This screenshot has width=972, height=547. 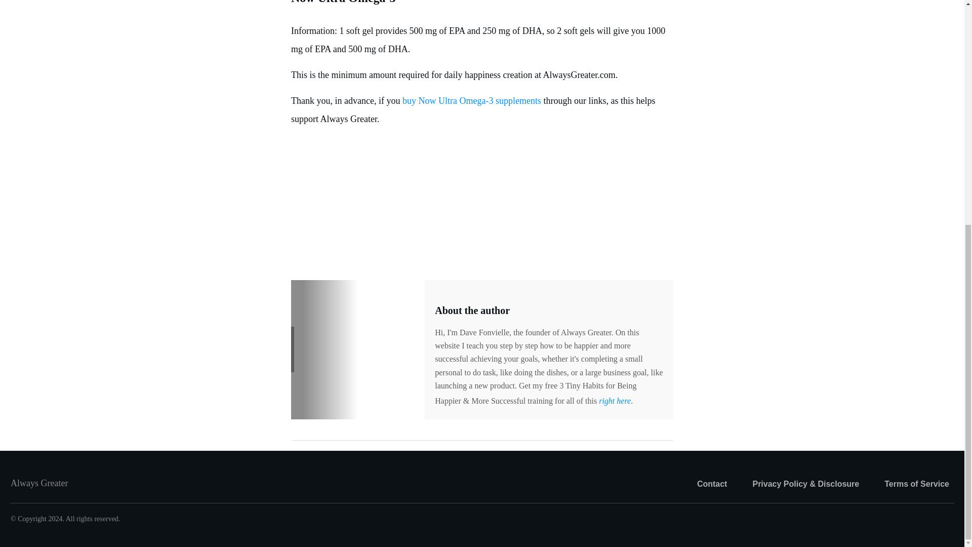 What do you see at coordinates (92, 519) in the screenshot?
I see `All rights reserved` at bounding box center [92, 519].